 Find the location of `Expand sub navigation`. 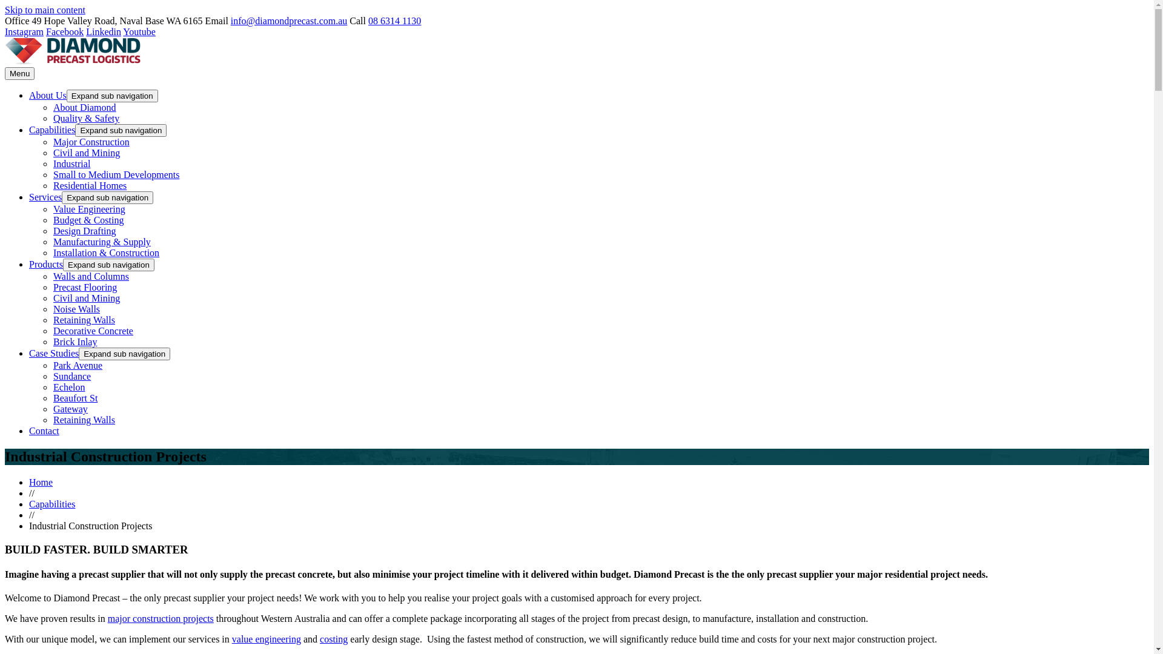

Expand sub navigation is located at coordinates (113, 96).